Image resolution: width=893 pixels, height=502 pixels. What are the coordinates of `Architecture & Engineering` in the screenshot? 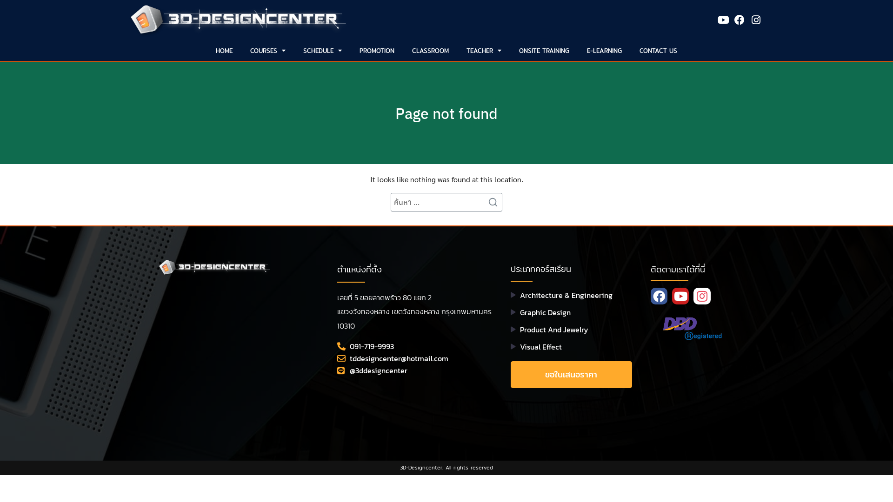 It's located at (571, 295).